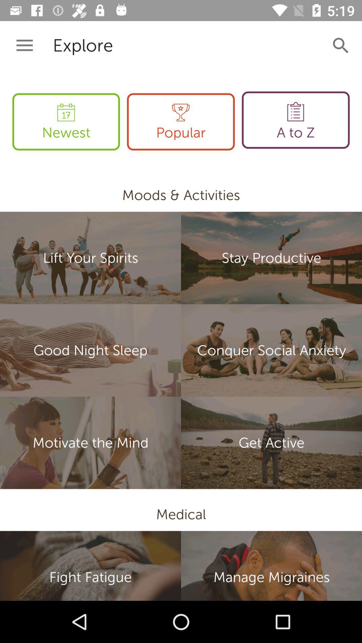  I want to click on scroll until a to z icon, so click(296, 120).